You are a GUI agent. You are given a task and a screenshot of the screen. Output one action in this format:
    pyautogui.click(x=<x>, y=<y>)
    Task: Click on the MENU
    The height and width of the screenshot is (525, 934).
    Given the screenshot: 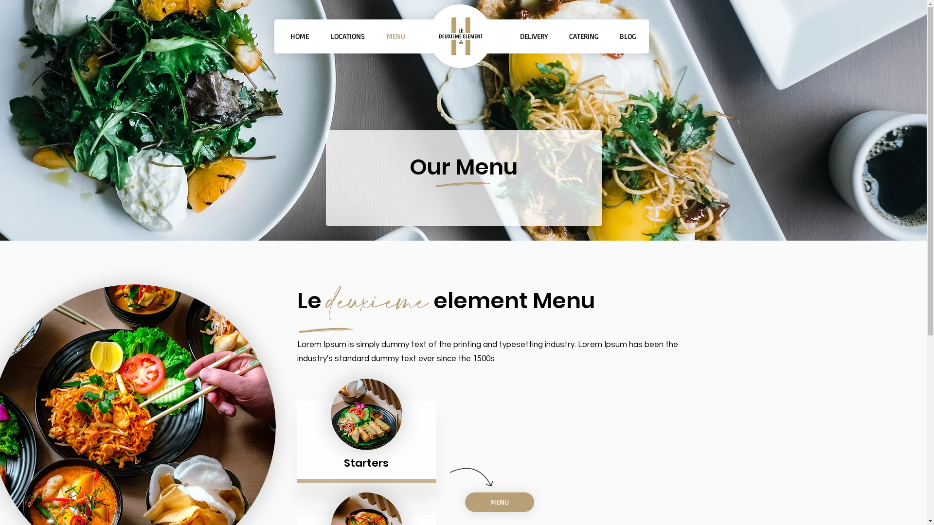 What is the action you would take?
    pyautogui.click(x=396, y=36)
    